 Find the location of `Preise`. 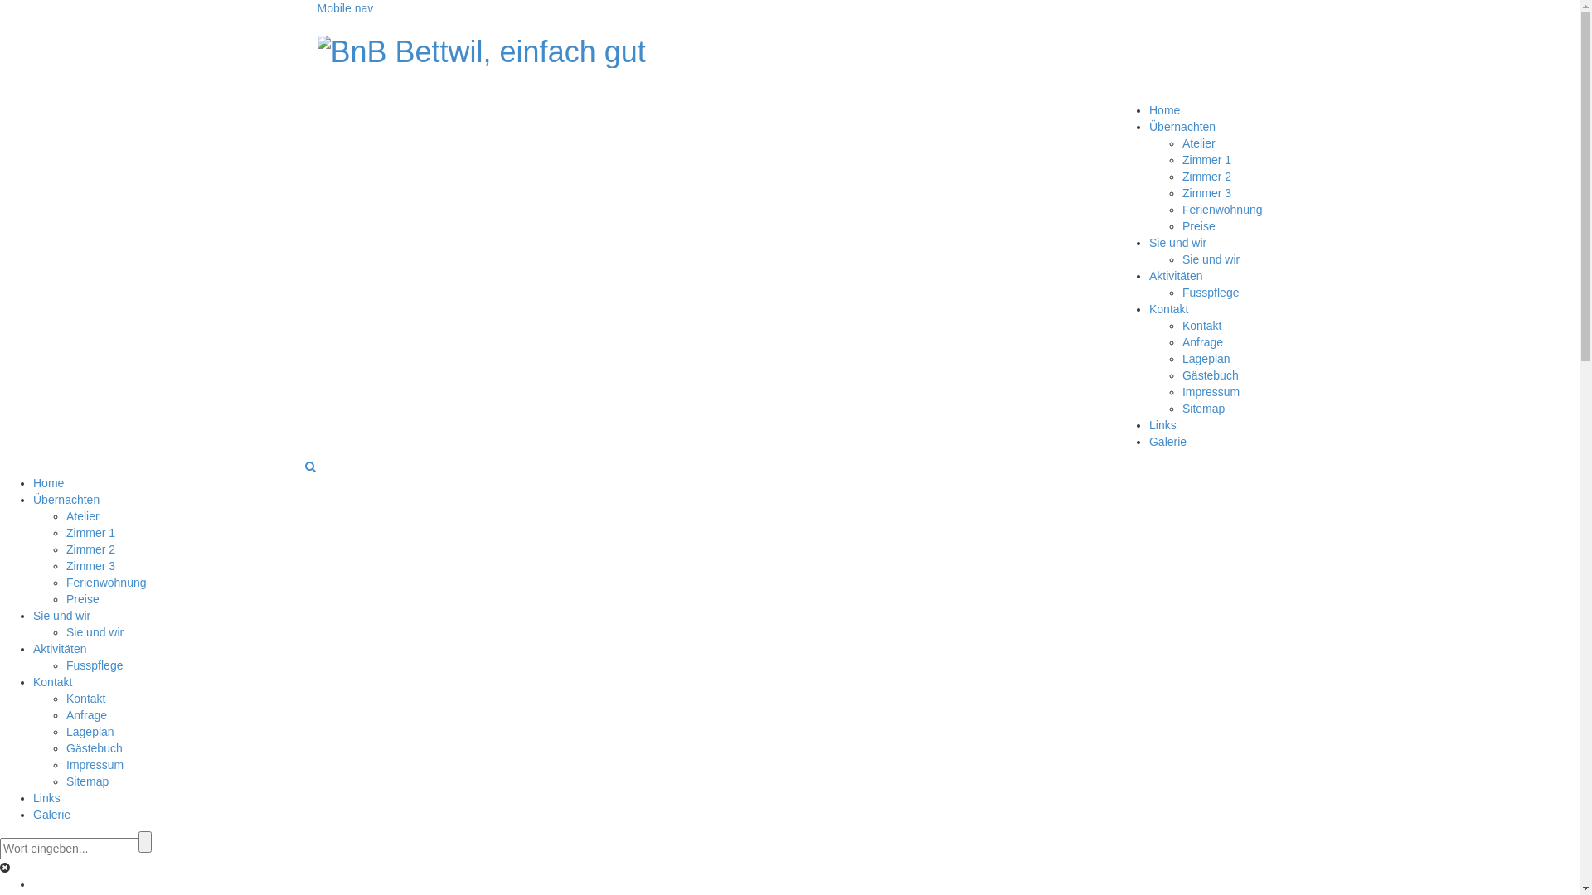

Preise is located at coordinates (83, 599).